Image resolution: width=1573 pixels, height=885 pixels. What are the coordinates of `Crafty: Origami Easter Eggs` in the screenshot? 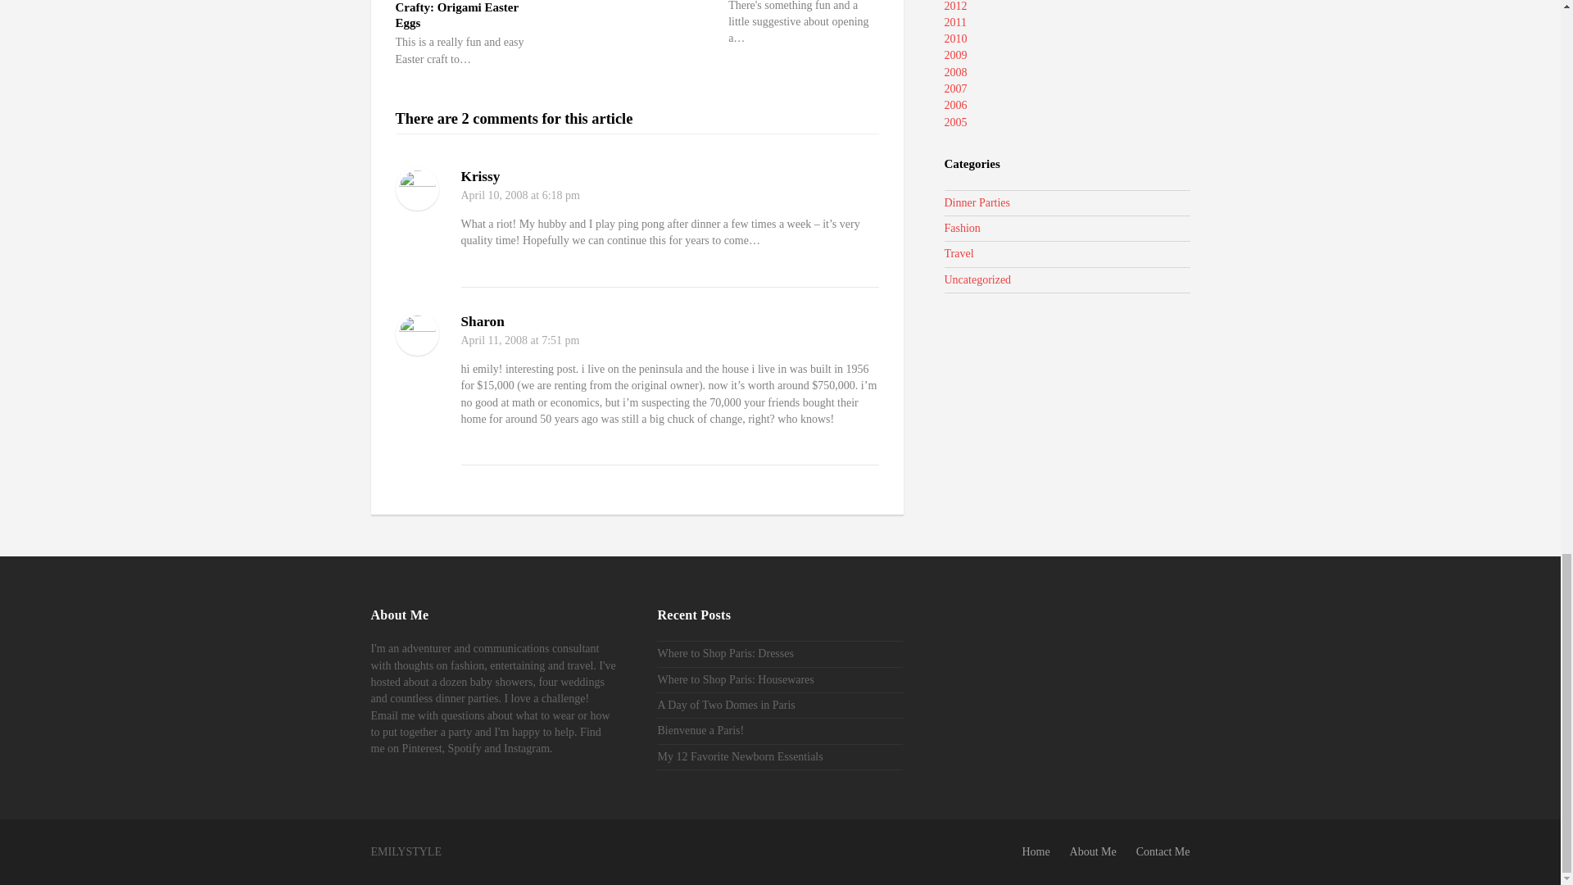 It's located at (456, 15).